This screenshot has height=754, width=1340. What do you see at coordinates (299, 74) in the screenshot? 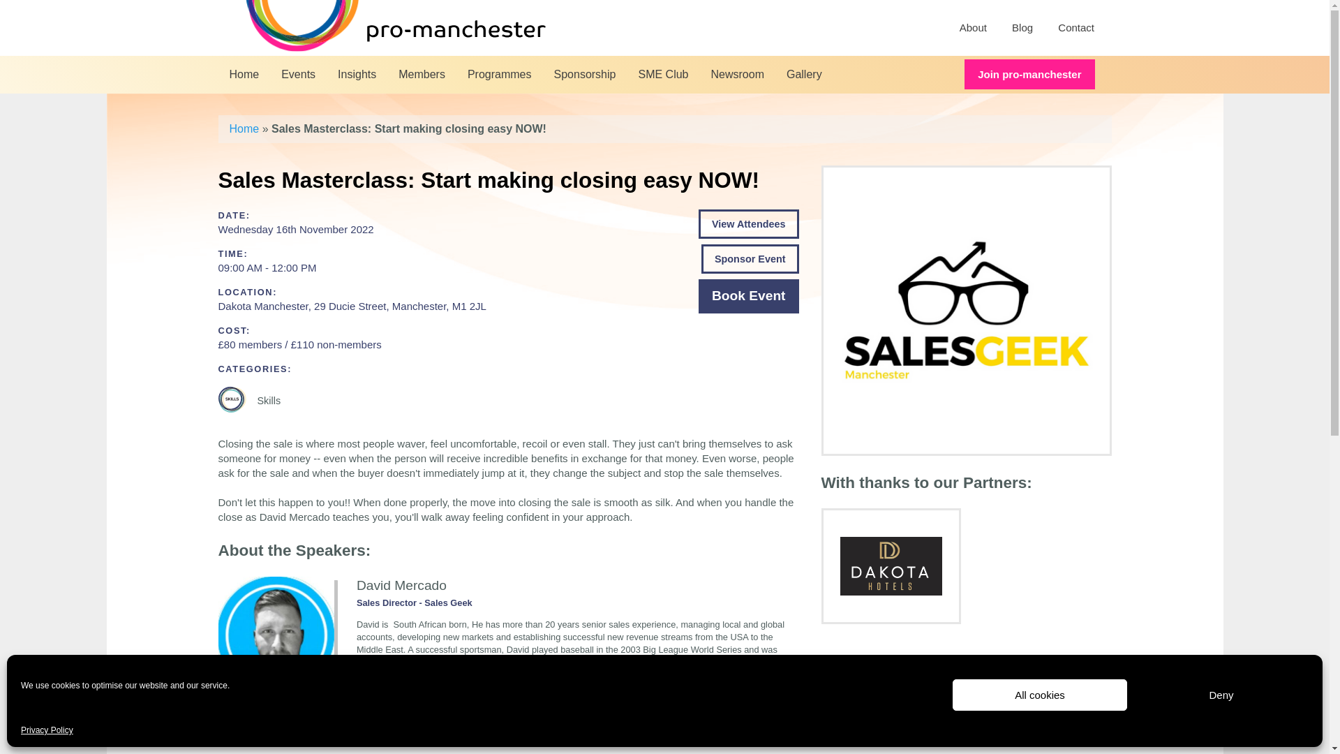
I see `Events` at bounding box center [299, 74].